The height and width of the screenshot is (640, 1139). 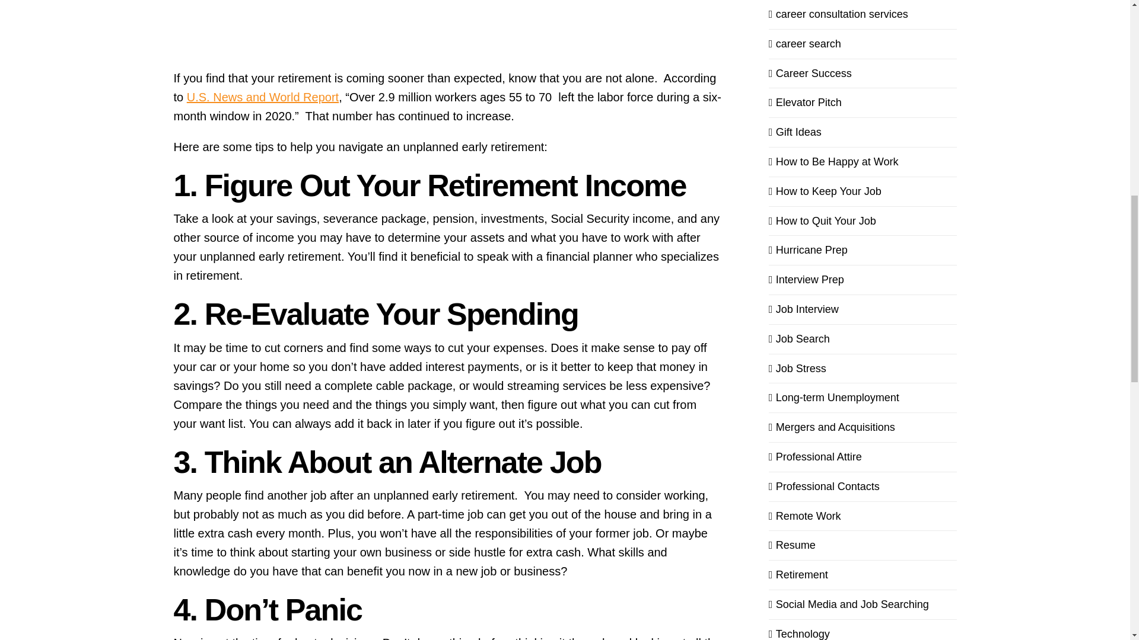 What do you see at coordinates (863, 280) in the screenshot?
I see `Interview Prep` at bounding box center [863, 280].